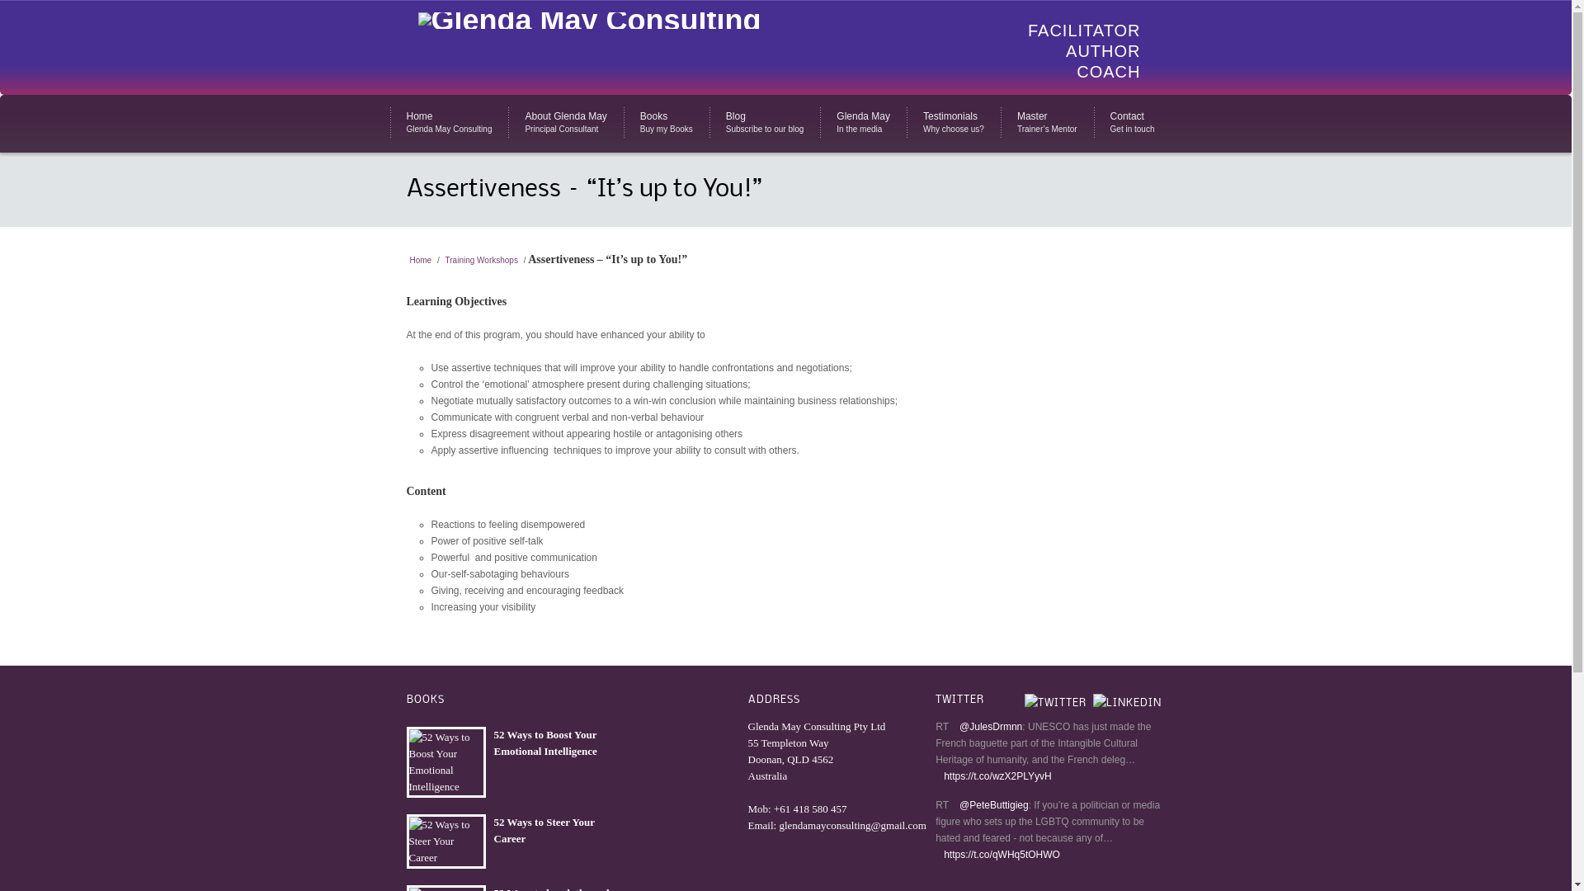 This screenshot has width=1584, height=891. I want to click on Testimonials
Why choose us?, so click(954, 124).